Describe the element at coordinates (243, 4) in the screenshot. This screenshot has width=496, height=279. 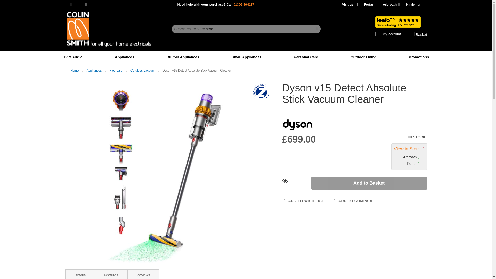
I see `01307 464187` at that location.